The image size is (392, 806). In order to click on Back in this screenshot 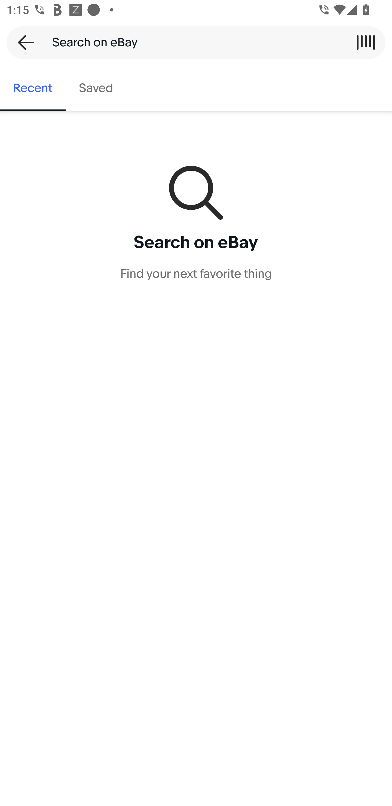, I will do `click(23, 42)`.